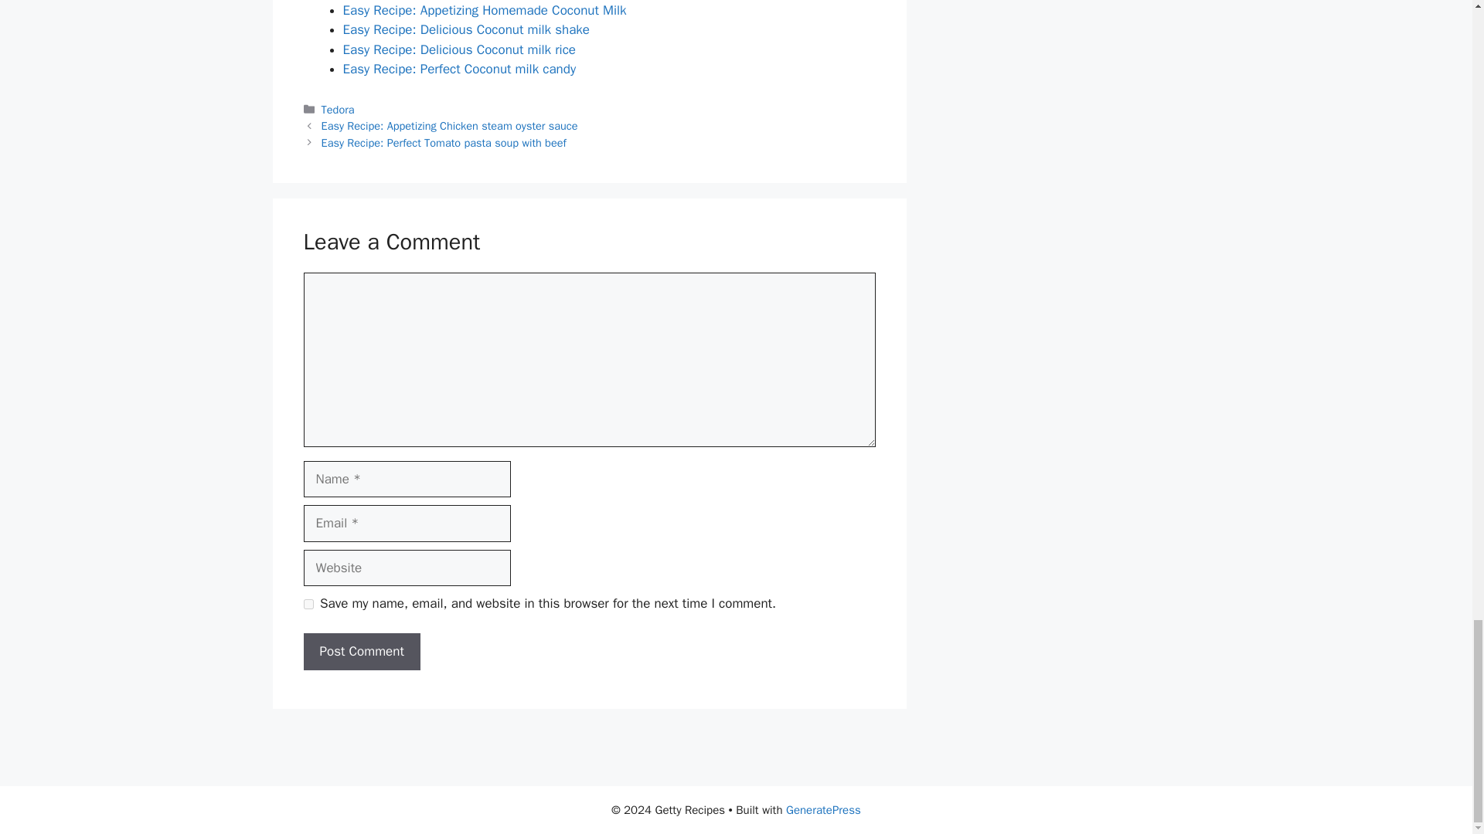 The height and width of the screenshot is (834, 1484). I want to click on Easy Recipe: Appetizing Homemade Coconut Milk, so click(484, 10).